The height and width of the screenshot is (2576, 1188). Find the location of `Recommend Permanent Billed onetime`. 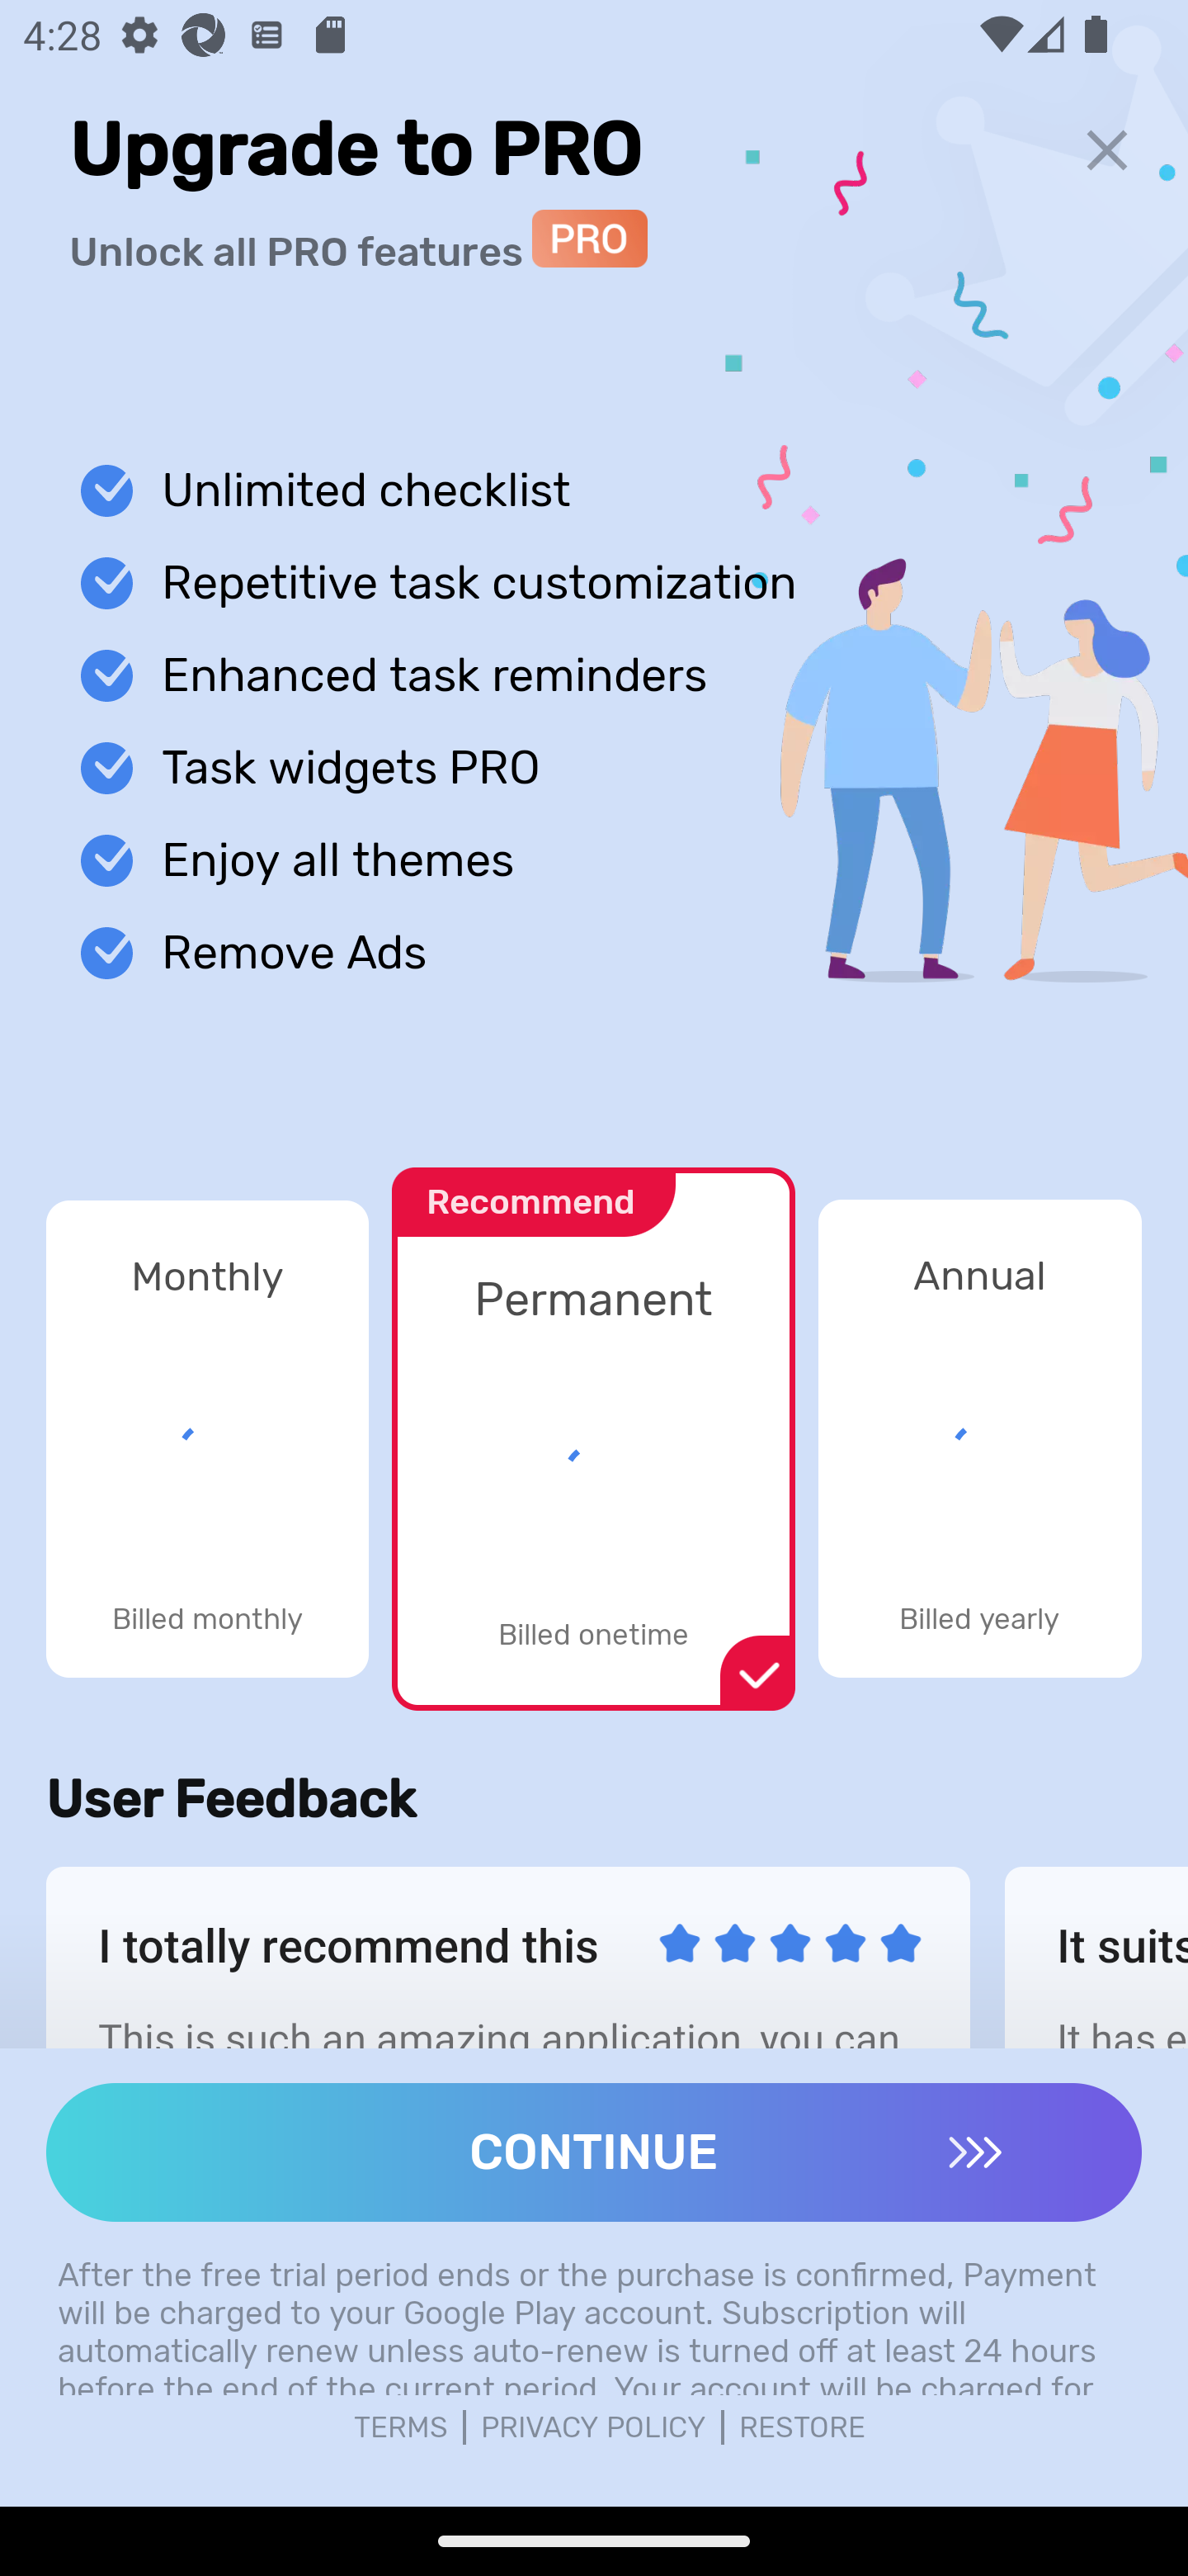

Recommend Permanent Billed onetime is located at coordinates (593, 1422).